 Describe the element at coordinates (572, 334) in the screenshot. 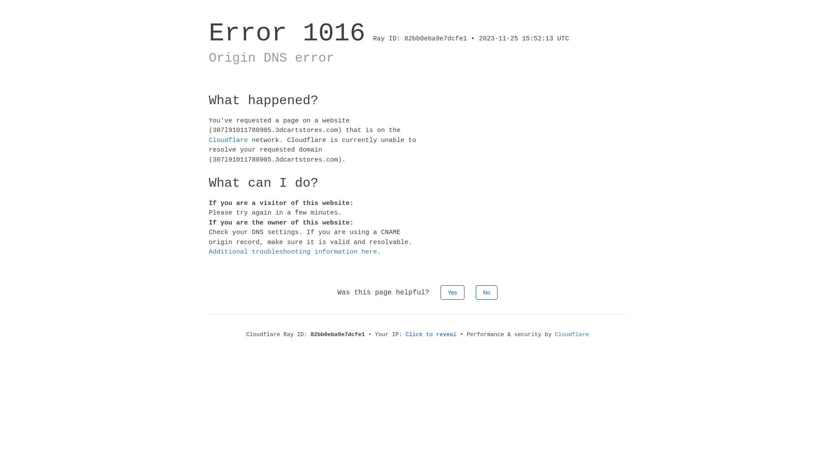

I see `Cloudflare` at that location.